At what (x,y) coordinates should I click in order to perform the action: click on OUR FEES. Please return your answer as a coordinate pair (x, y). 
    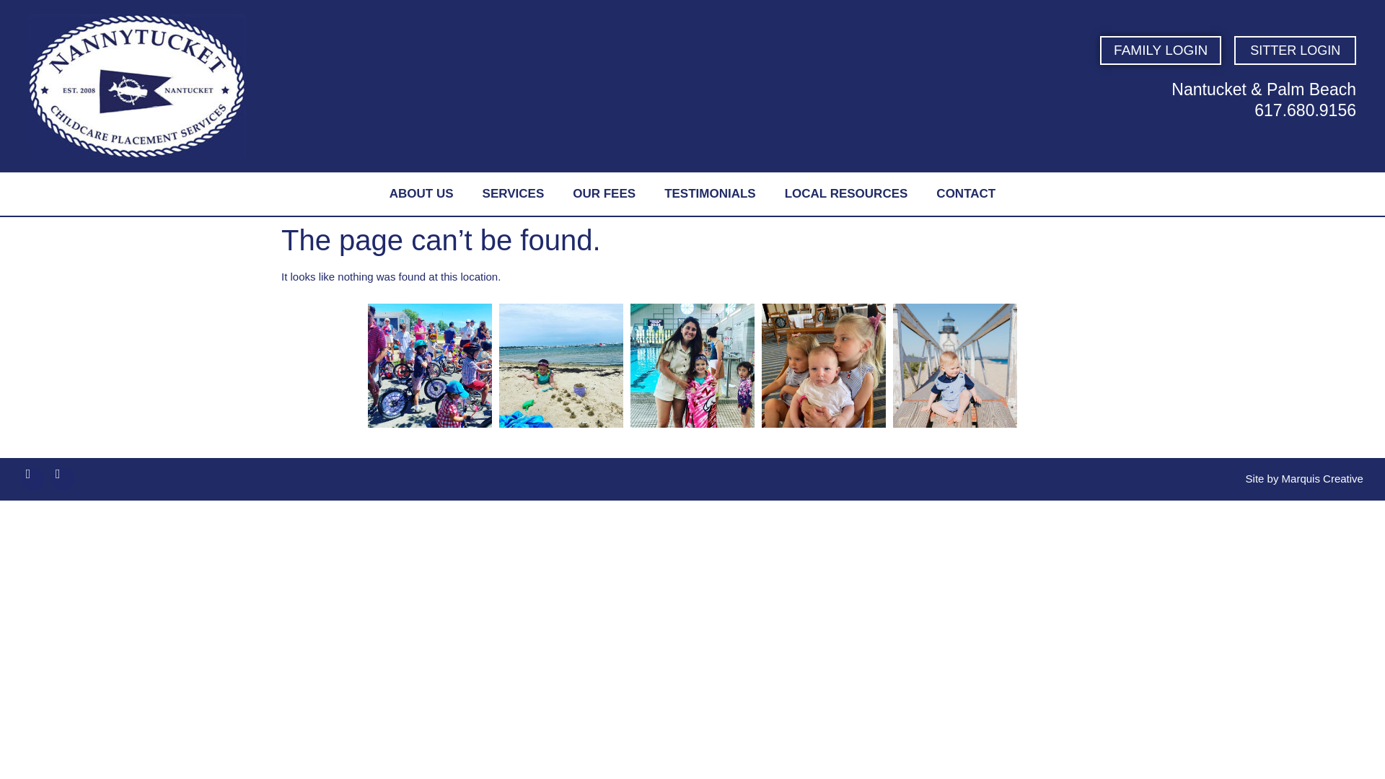
    Looking at the image, I should click on (603, 193).